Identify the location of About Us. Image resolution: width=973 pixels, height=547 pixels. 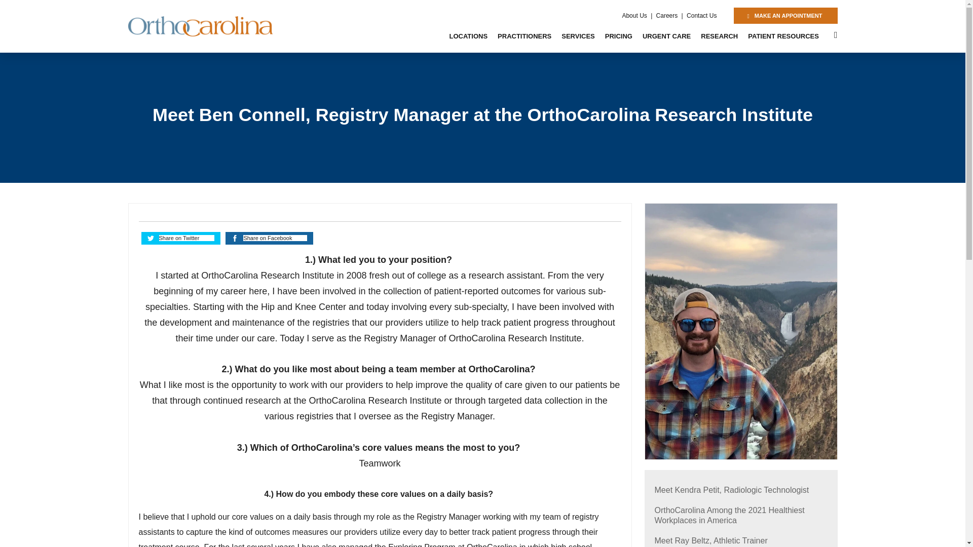
(634, 15).